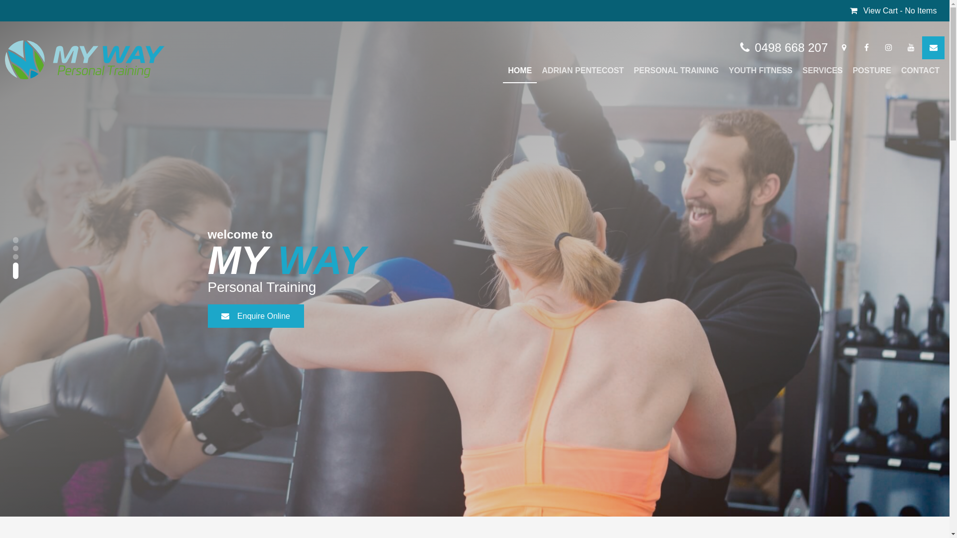 The height and width of the screenshot is (538, 957). What do you see at coordinates (822, 71) in the screenshot?
I see `SERVICES` at bounding box center [822, 71].